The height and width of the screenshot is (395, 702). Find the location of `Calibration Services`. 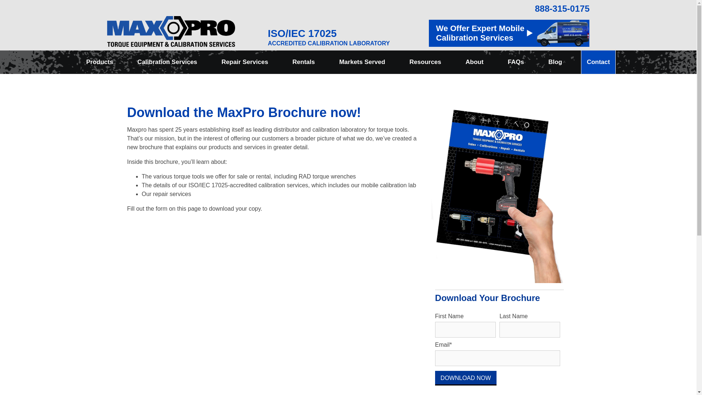

Calibration Services is located at coordinates (167, 62).